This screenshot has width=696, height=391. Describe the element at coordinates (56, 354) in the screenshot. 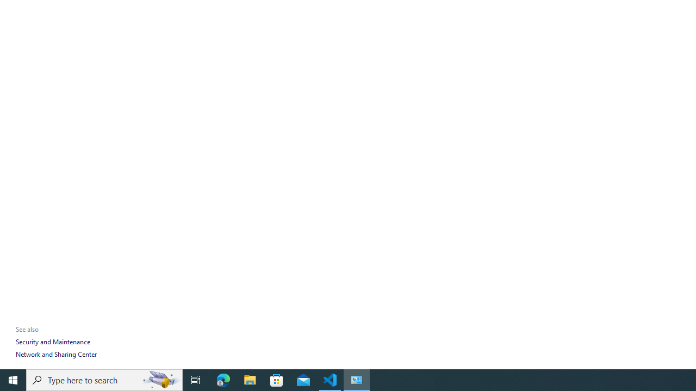

I see `Network and Sharing Center` at that location.